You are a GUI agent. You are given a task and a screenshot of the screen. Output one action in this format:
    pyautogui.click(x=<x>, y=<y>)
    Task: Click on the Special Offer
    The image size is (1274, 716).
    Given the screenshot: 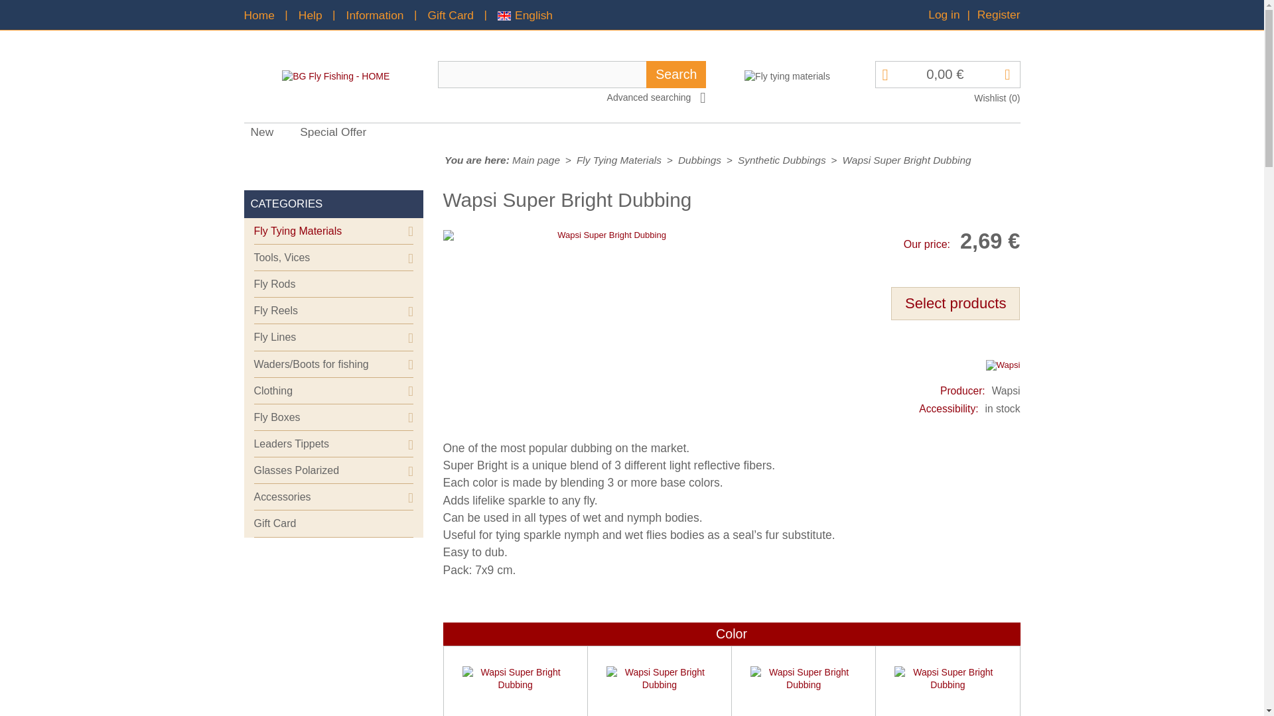 What is the action you would take?
    pyautogui.click(x=339, y=134)
    